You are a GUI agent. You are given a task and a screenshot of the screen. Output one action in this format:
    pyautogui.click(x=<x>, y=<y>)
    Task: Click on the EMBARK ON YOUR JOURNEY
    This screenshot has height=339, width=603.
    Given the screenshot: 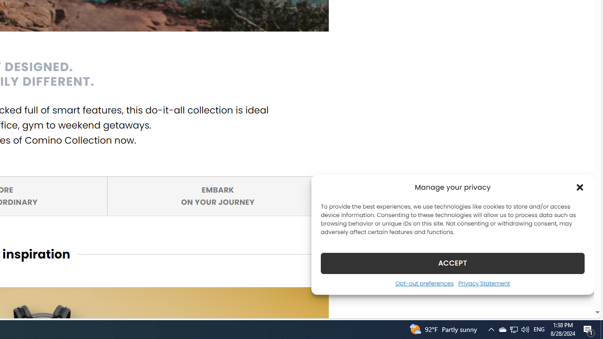 What is the action you would take?
    pyautogui.click(x=218, y=195)
    